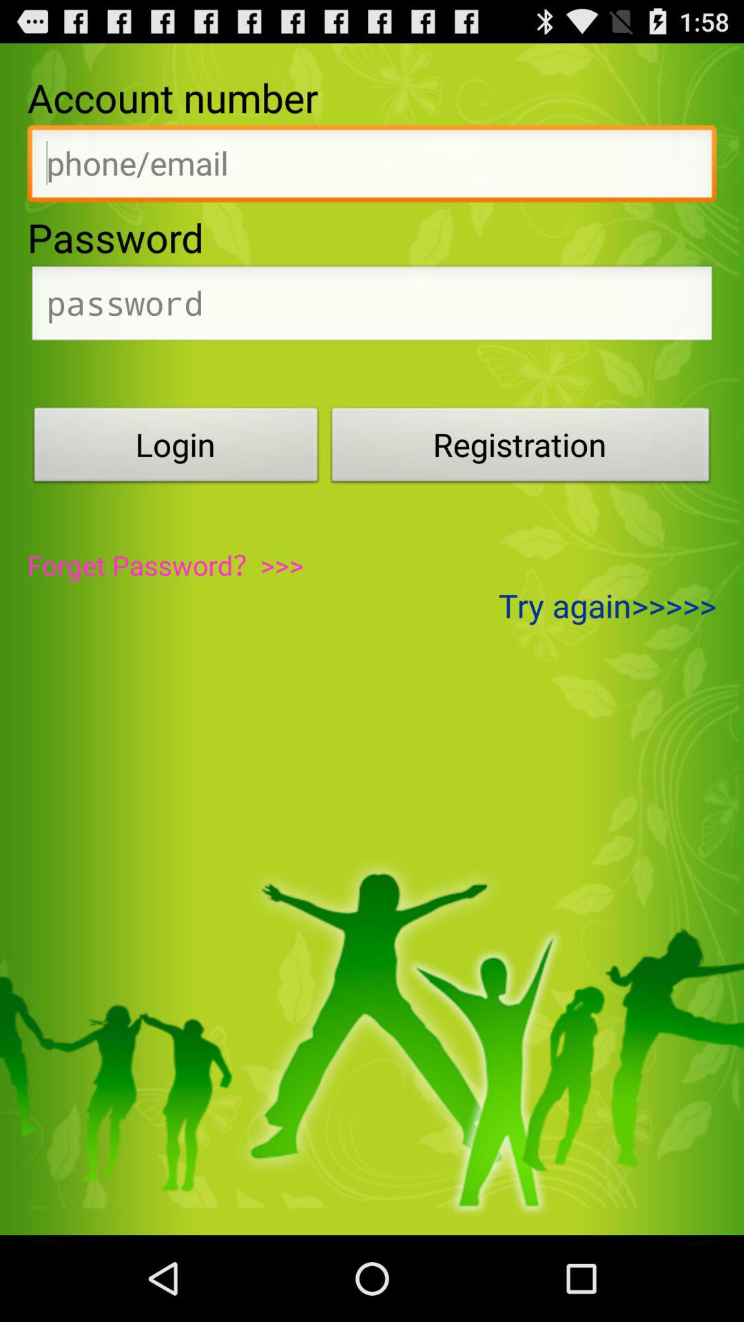  What do you see at coordinates (608, 605) in the screenshot?
I see `press the icon below registration` at bounding box center [608, 605].